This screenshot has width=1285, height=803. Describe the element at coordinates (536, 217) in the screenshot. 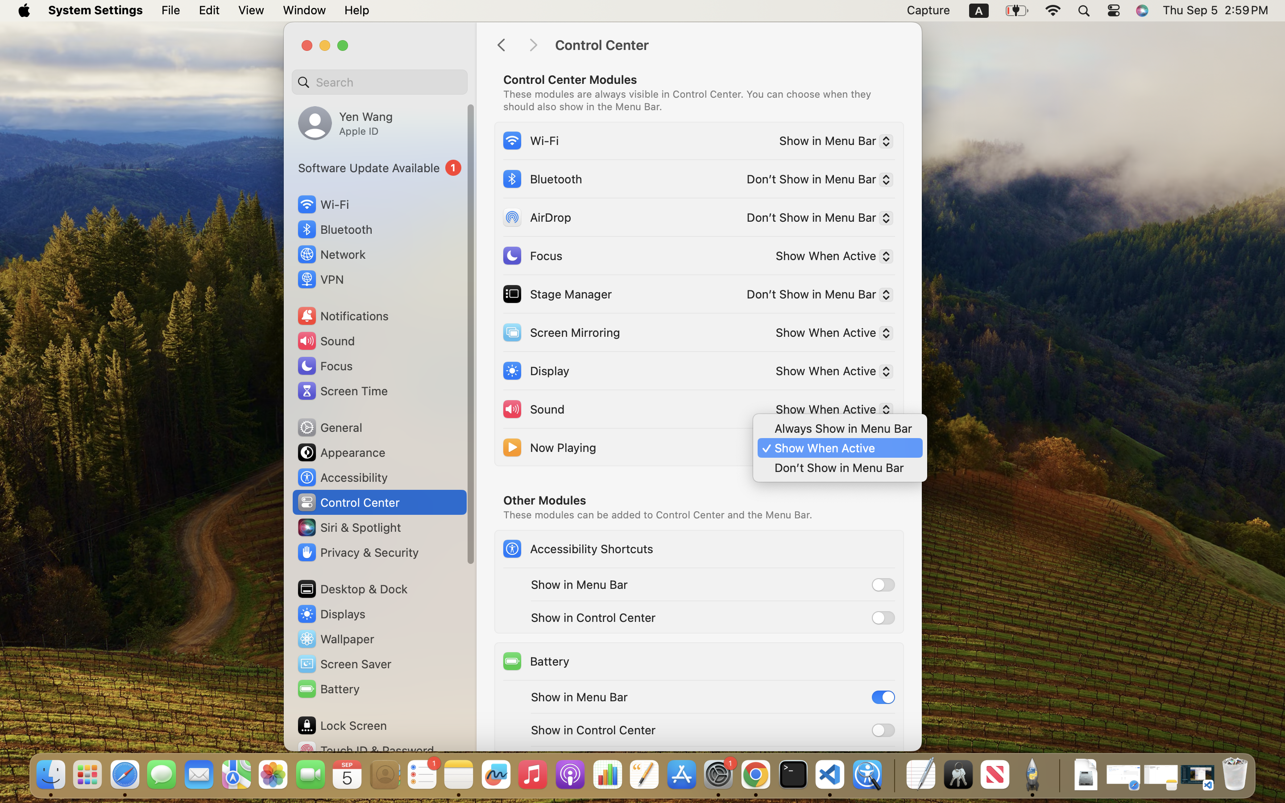

I see `AirDrop` at that location.